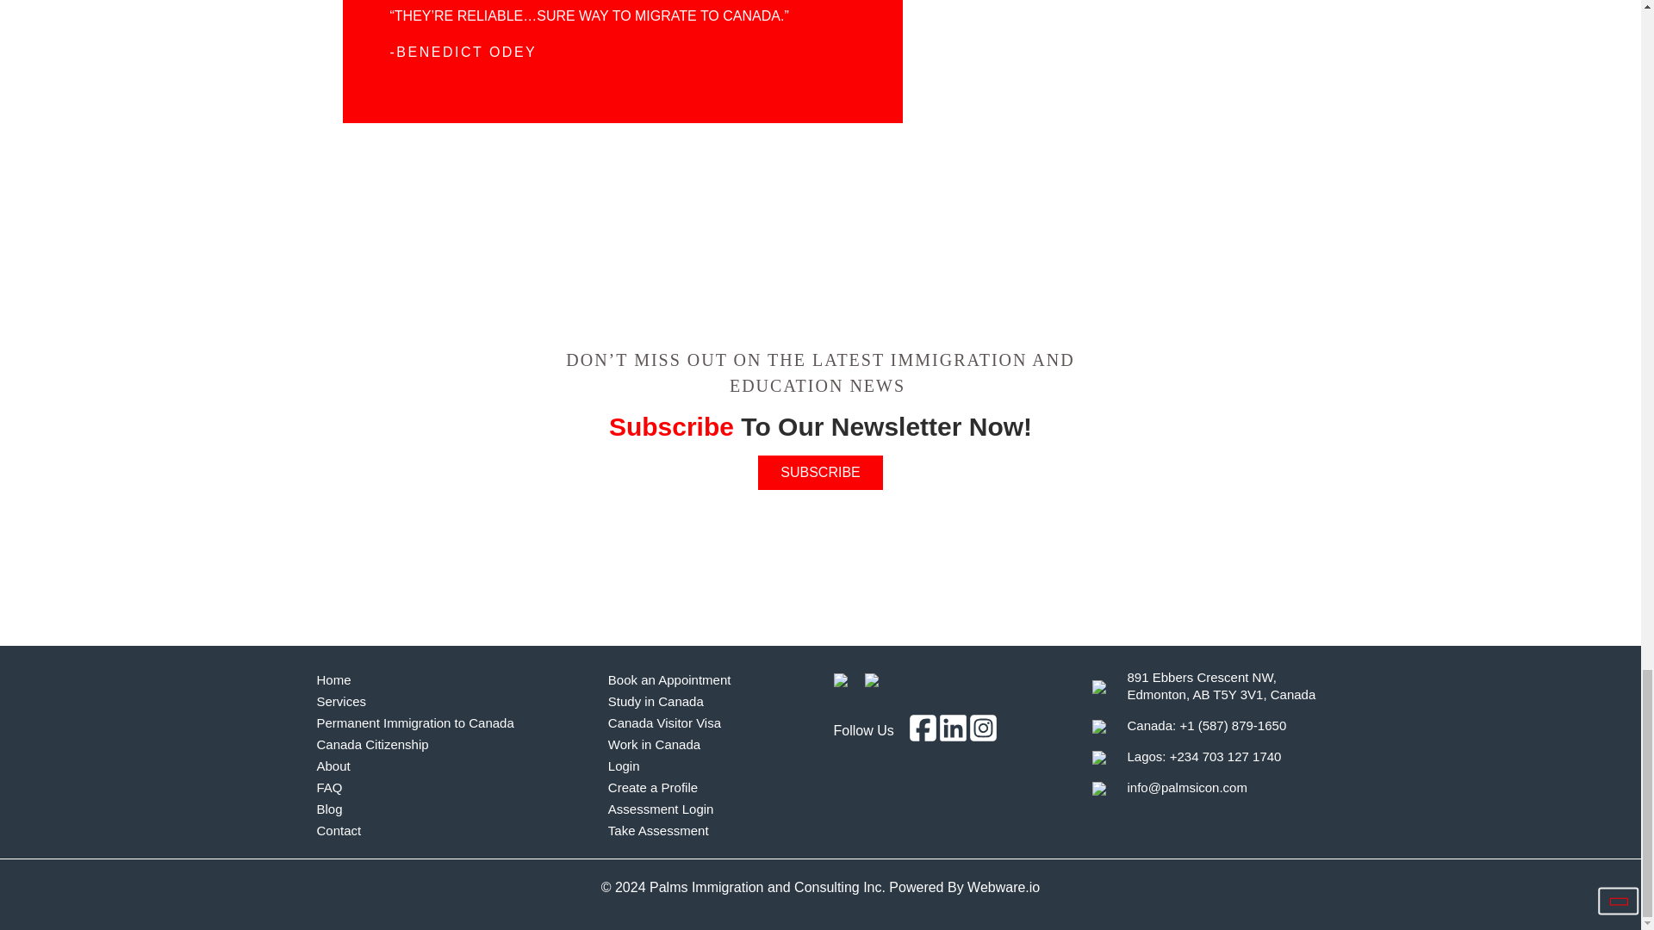 Image resolution: width=1654 pixels, height=930 pixels. What do you see at coordinates (453, 723) in the screenshot?
I see `Permanent Immigration to Canada` at bounding box center [453, 723].